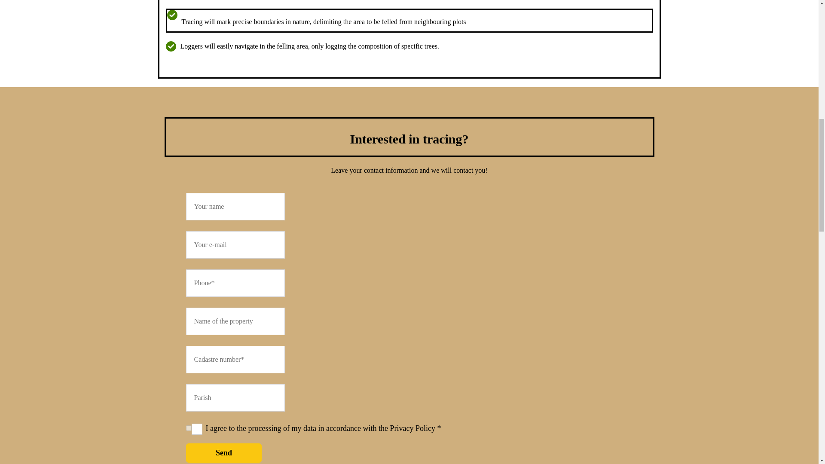 This screenshot has height=464, width=825. Describe the element at coordinates (223, 453) in the screenshot. I see `Send` at that location.